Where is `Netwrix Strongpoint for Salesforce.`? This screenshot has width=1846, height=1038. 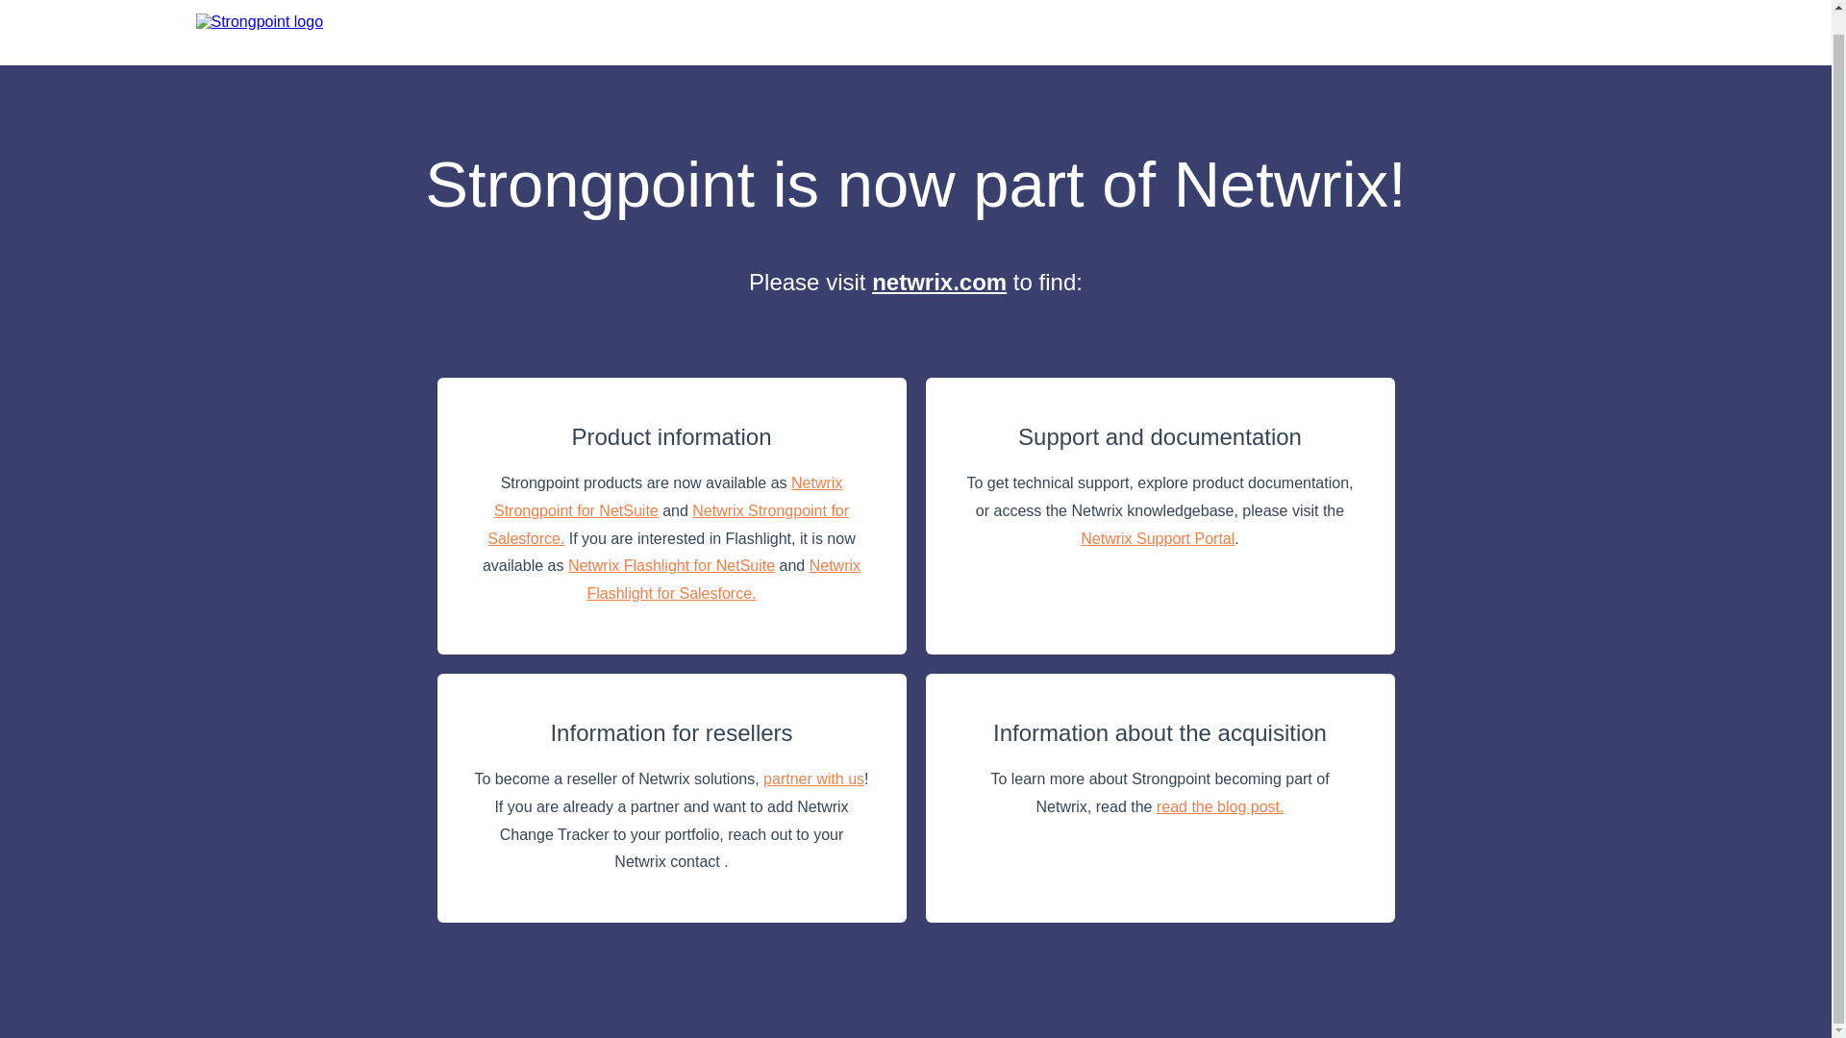
Netwrix Strongpoint for Salesforce. is located at coordinates (667, 525).